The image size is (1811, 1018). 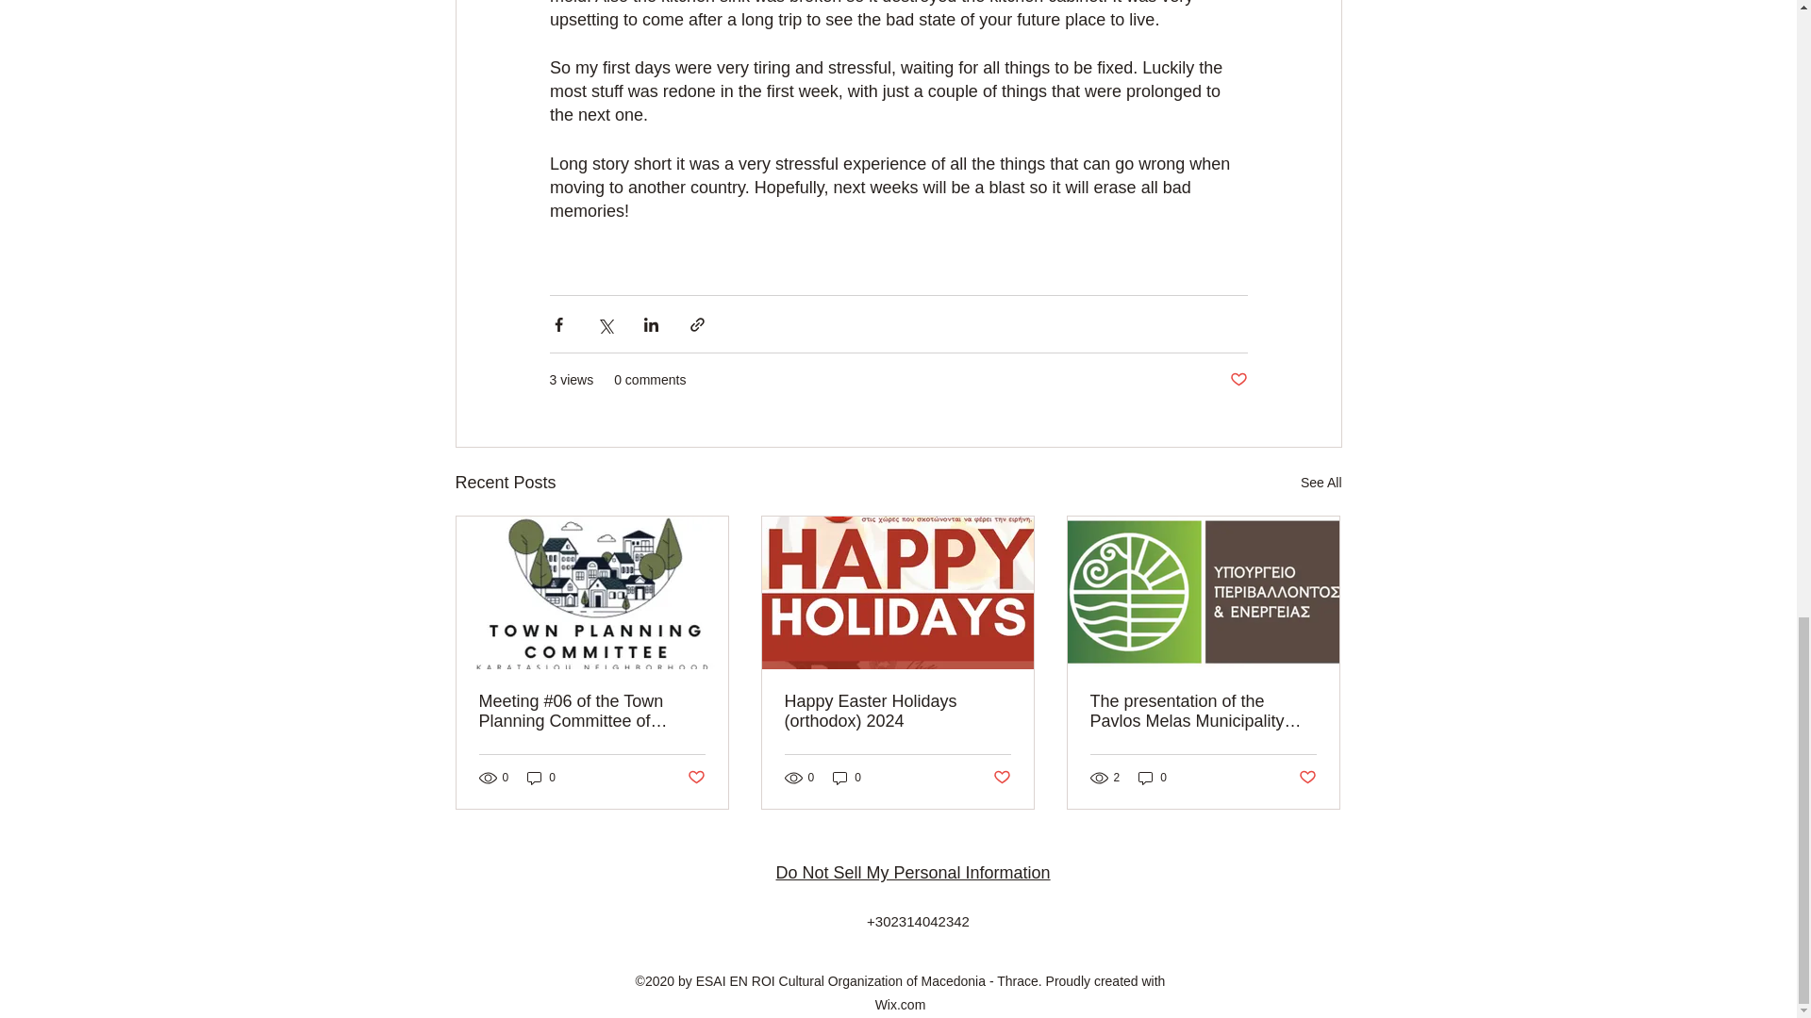 What do you see at coordinates (1321, 483) in the screenshot?
I see `See All` at bounding box center [1321, 483].